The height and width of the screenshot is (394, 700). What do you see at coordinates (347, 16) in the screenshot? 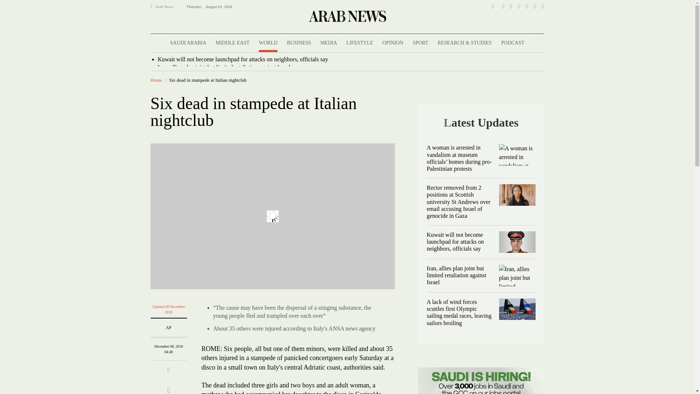
I see `Arabnews` at bounding box center [347, 16].